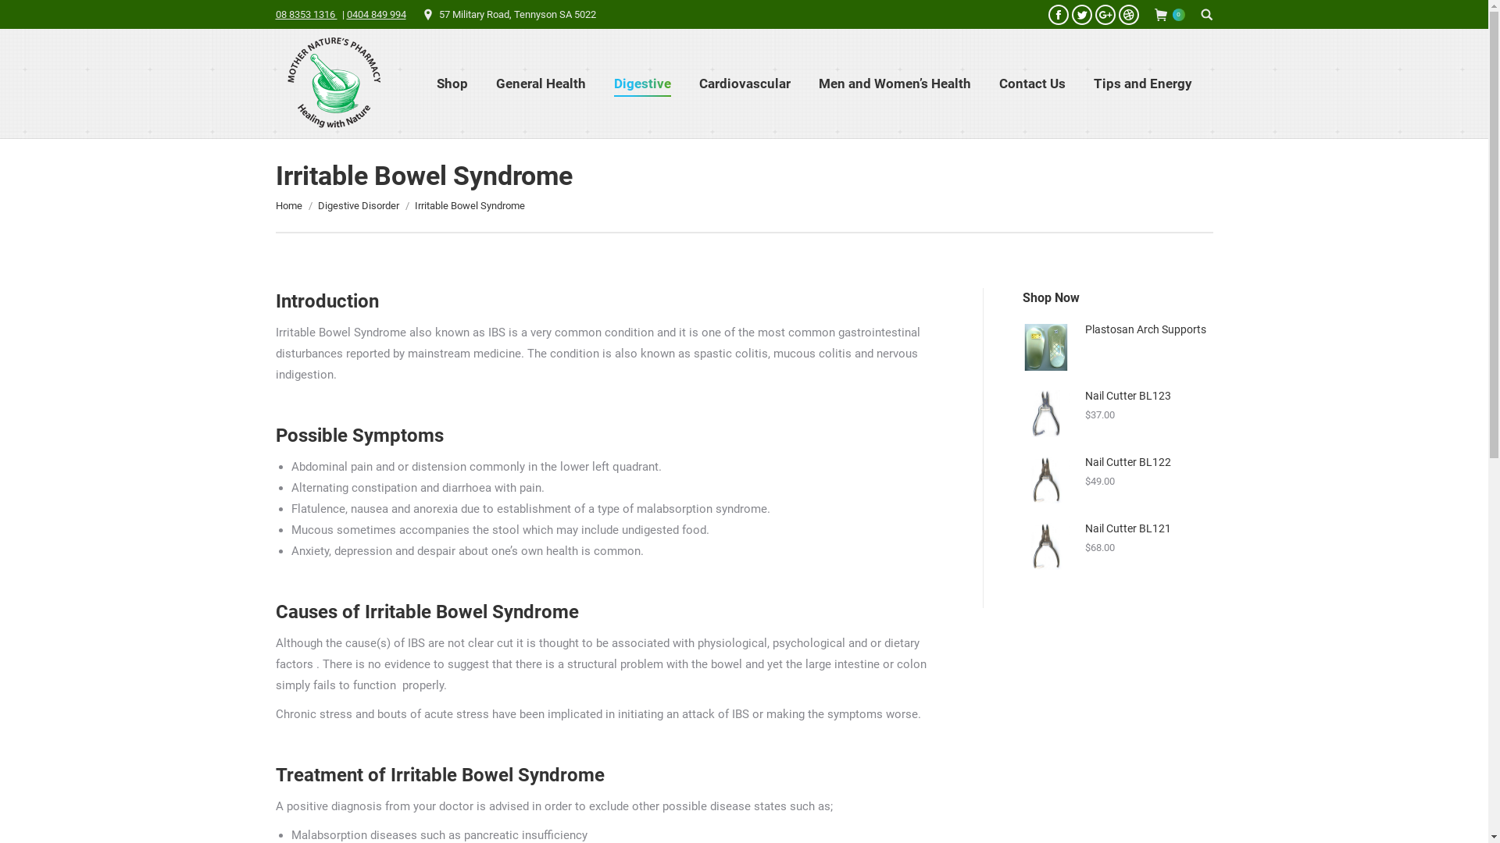 This screenshot has height=843, width=1500. What do you see at coordinates (1117, 462) in the screenshot?
I see `Nail Cutter BL122` at bounding box center [1117, 462].